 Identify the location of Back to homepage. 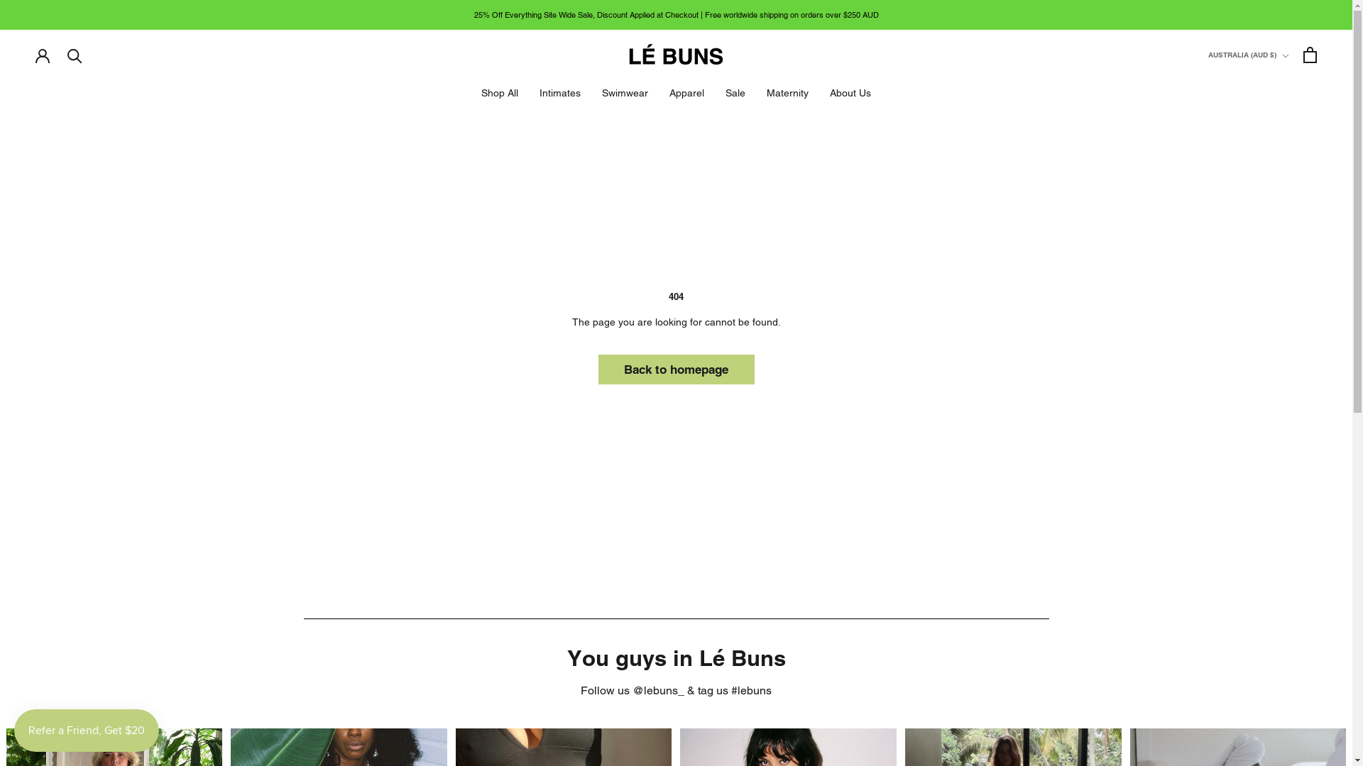
(676, 370).